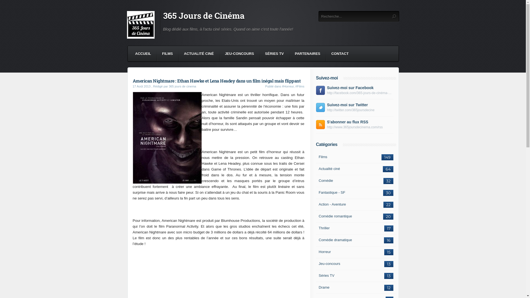 Image resolution: width=530 pixels, height=298 pixels. I want to click on Recherche, so click(394, 17).